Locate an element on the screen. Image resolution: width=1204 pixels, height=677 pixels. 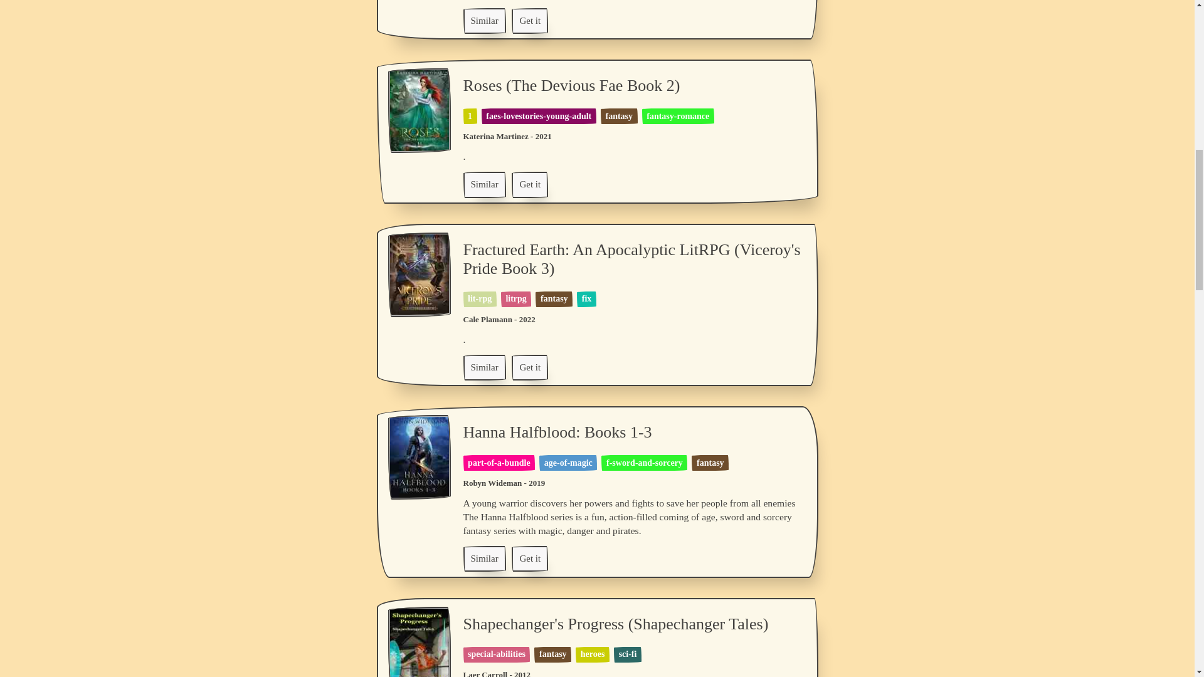
fantasy is located at coordinates (619, 117).